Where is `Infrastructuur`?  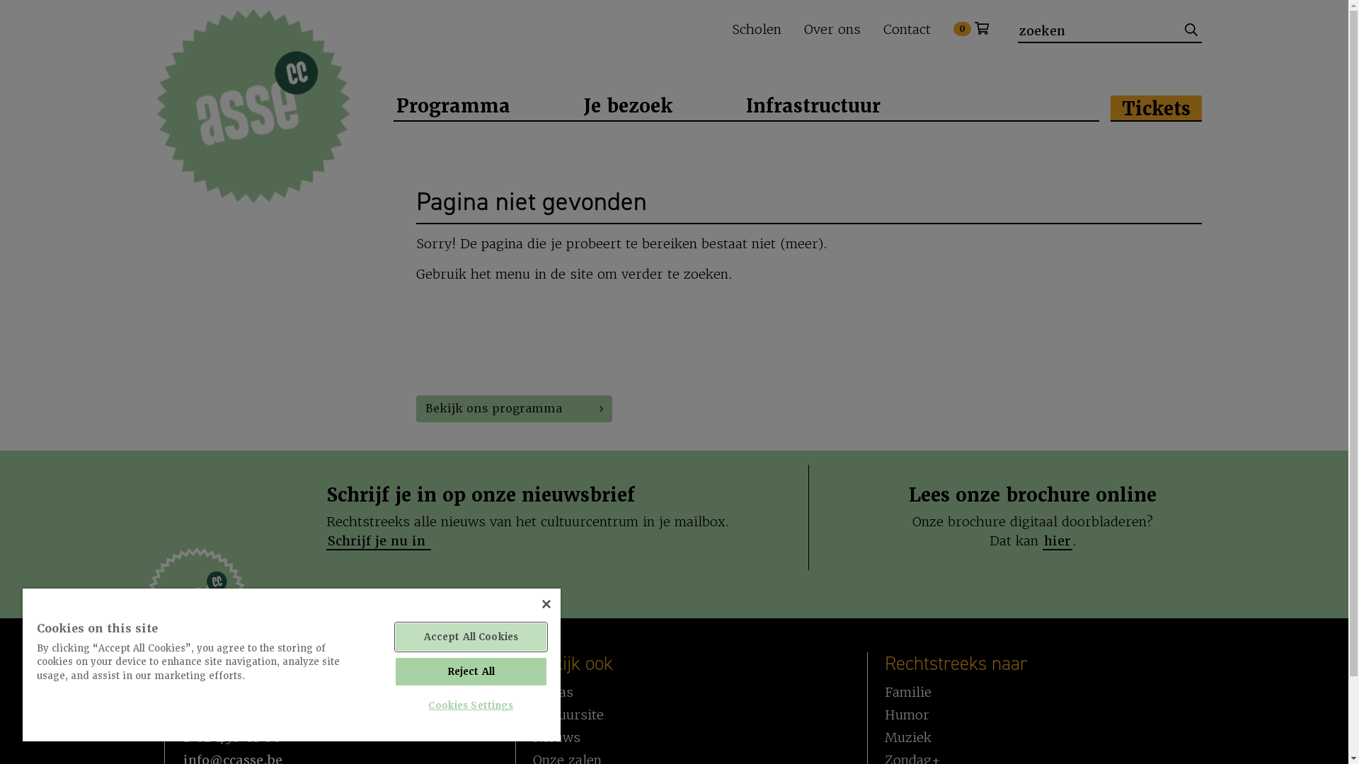 Infrastructuur is located at coordinates (813, 105).